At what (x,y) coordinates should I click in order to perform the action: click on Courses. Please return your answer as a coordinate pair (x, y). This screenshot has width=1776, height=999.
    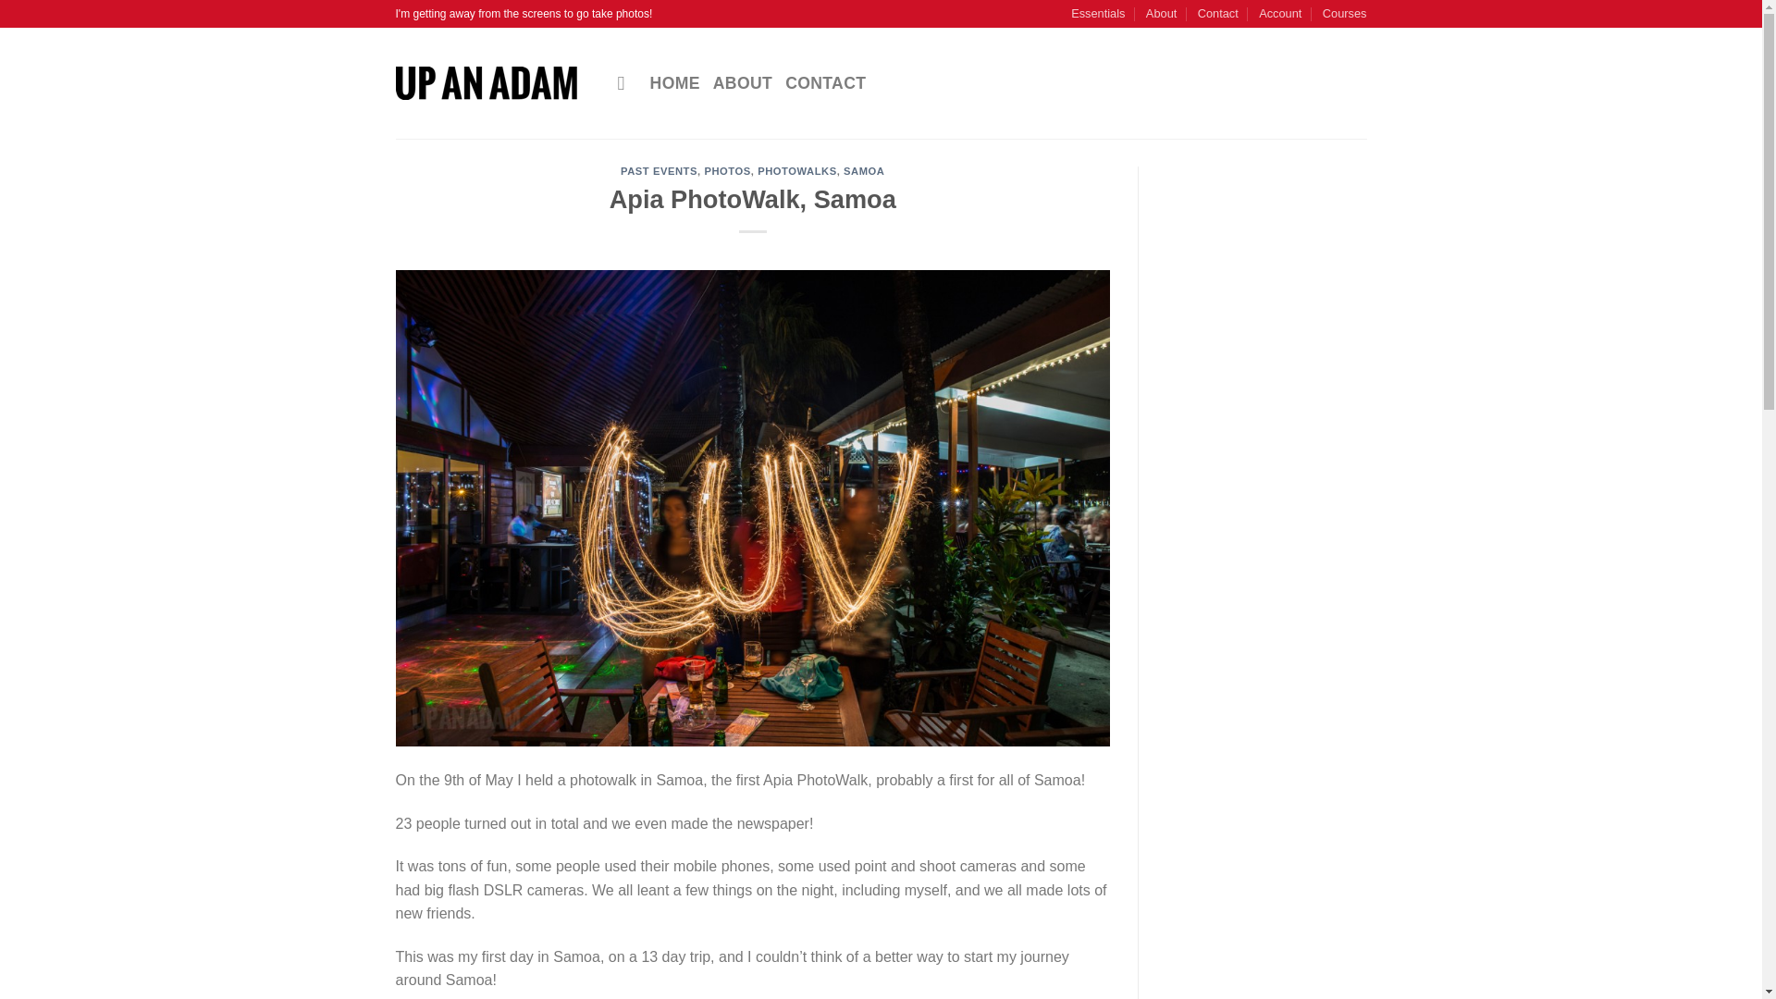
    Looking at the image, I should click on (1345, 14).